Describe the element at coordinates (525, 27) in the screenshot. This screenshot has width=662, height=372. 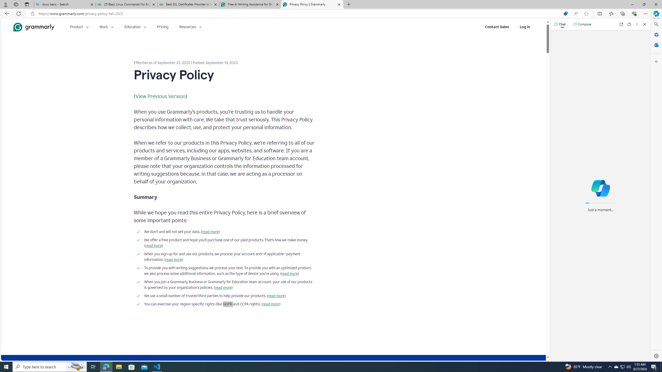
I see `Log in` at that location.